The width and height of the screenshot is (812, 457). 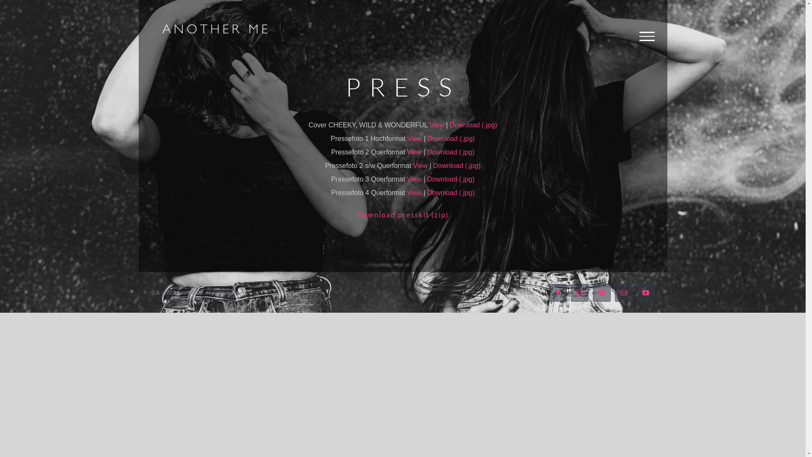 What do you see at coordinates (414, 193) in the screenshot?
I see `View` at bounding box center [414, 193].